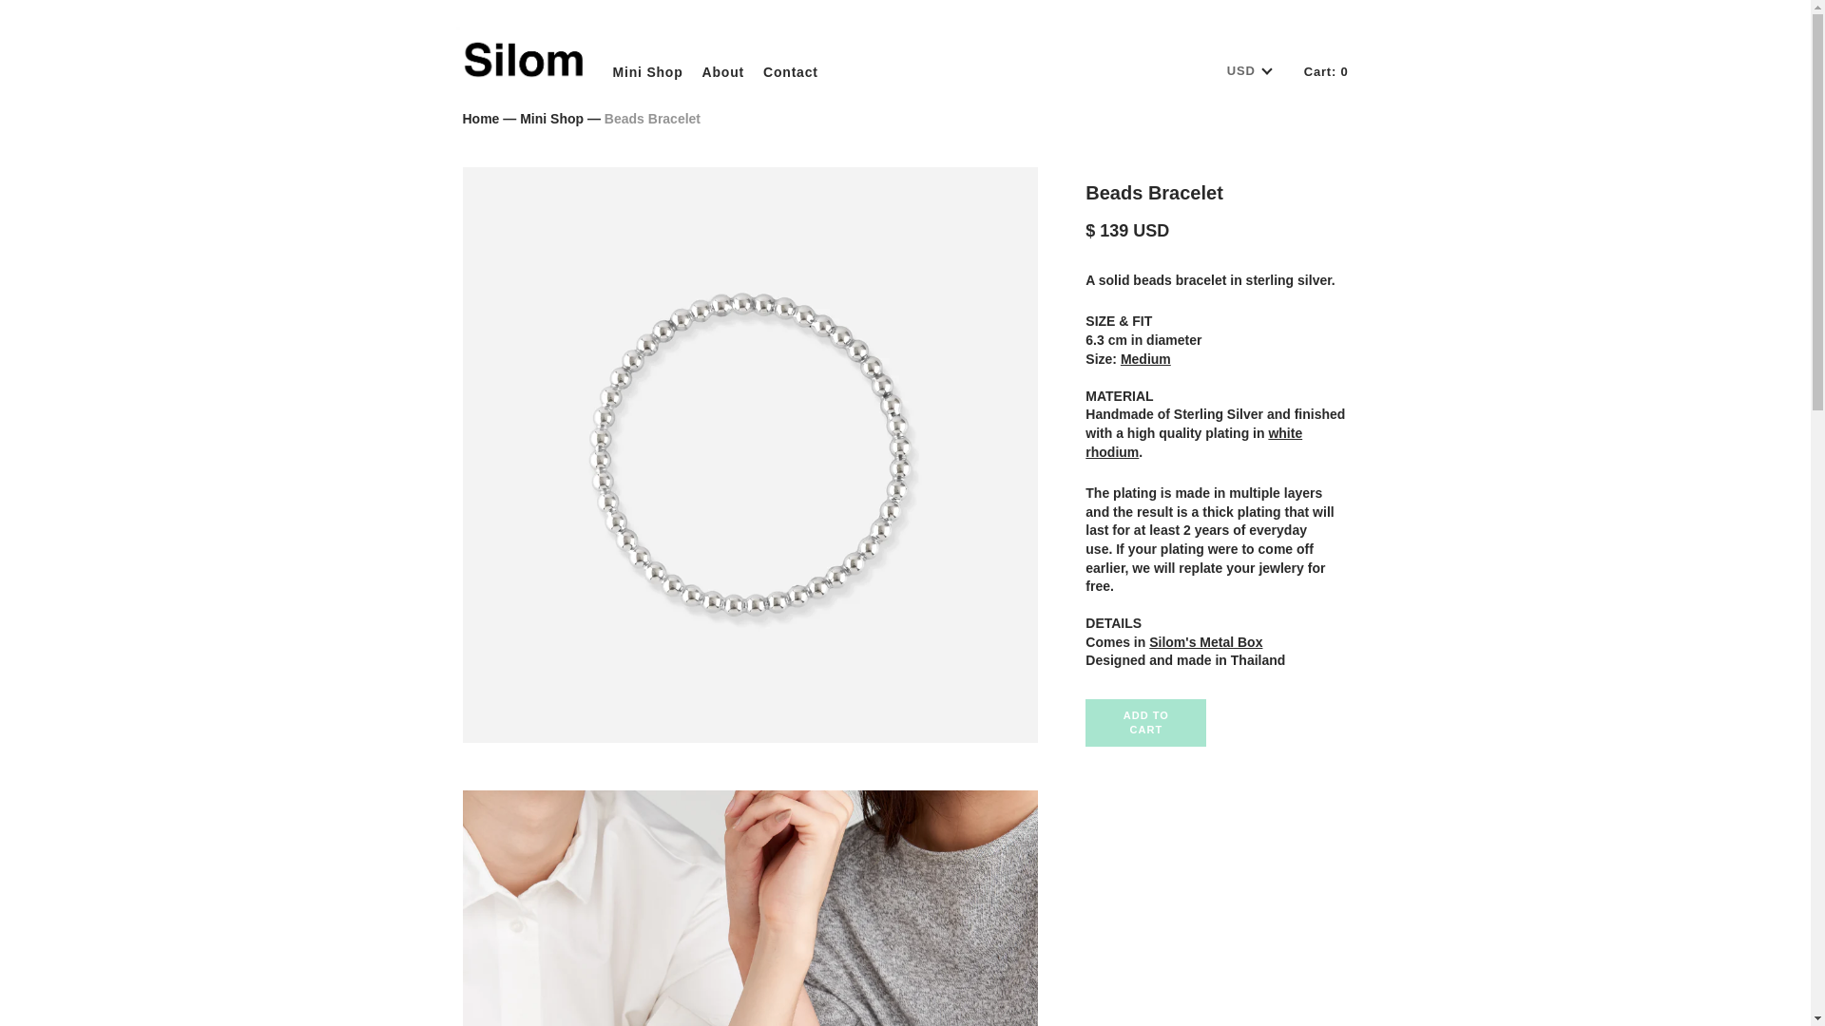  What do you see at coordinates (1146, 722) in the screenshot?
I see `ADD TO CART` at bounding box center [1146, 722].